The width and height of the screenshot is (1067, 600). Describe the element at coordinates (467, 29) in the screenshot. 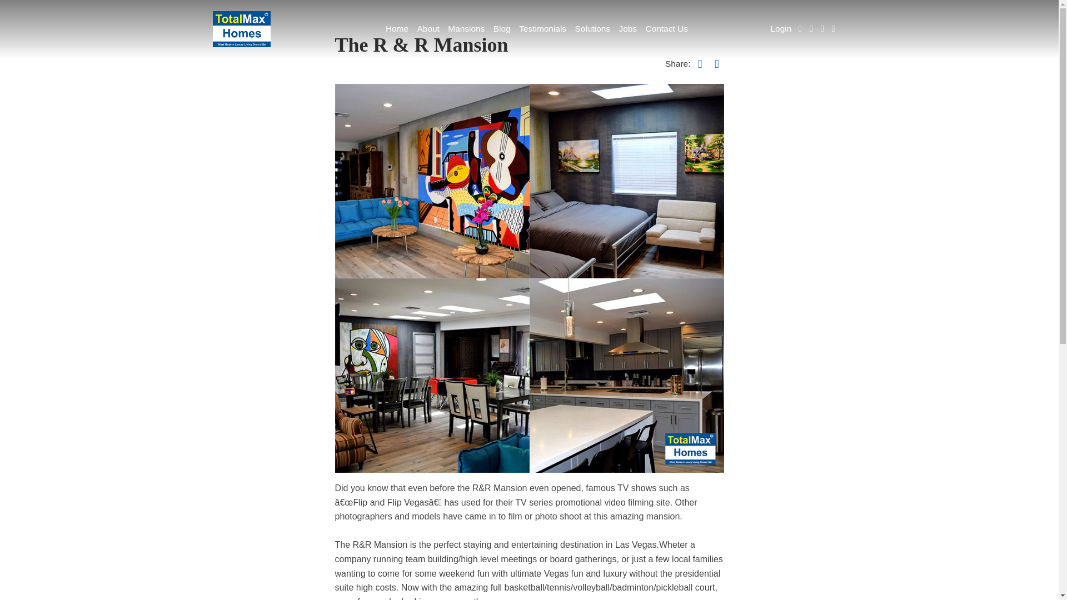

I see `Mansions` at that location.